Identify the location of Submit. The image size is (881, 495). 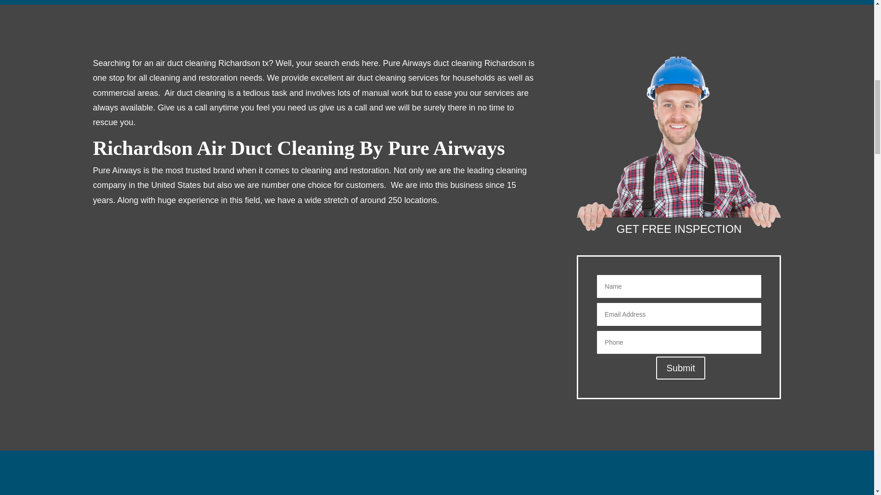
(680, 368).